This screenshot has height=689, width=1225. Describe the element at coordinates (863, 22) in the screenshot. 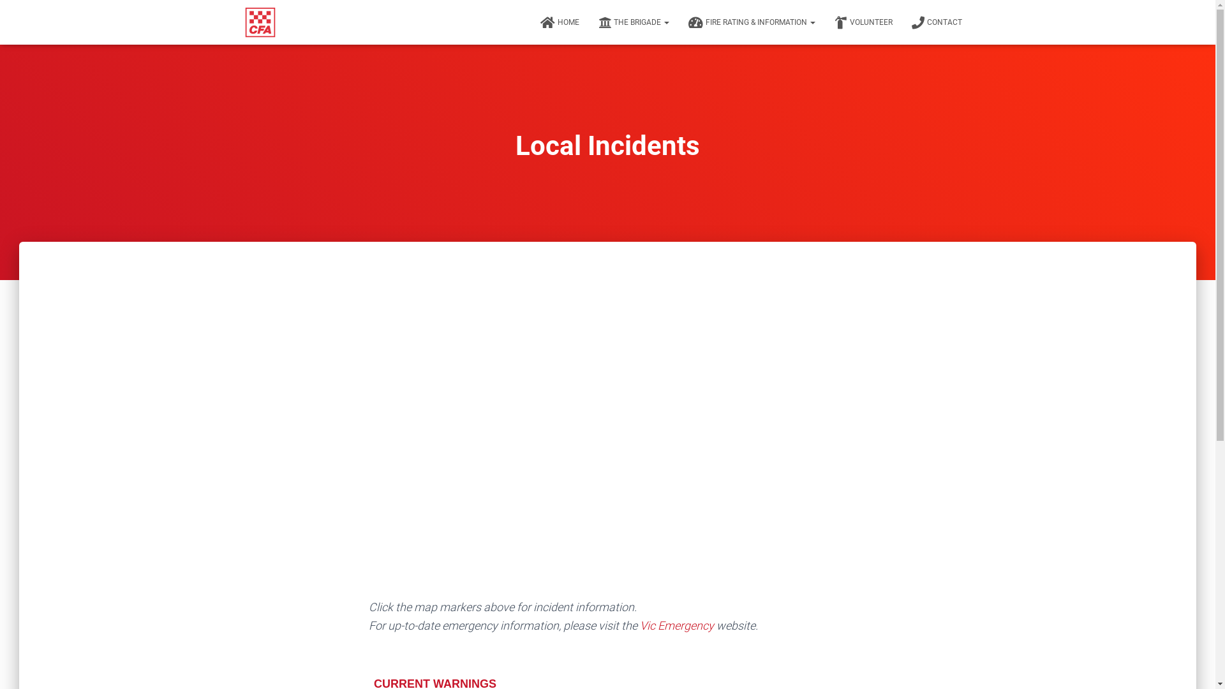

I see `VOLUNTEER` at that location.